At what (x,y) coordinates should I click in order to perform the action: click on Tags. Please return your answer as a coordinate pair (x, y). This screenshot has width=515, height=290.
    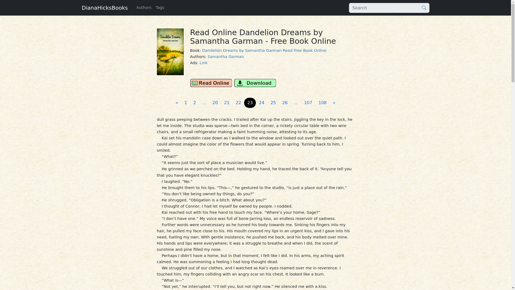
    Looking at the image, I should click on (160, 8).